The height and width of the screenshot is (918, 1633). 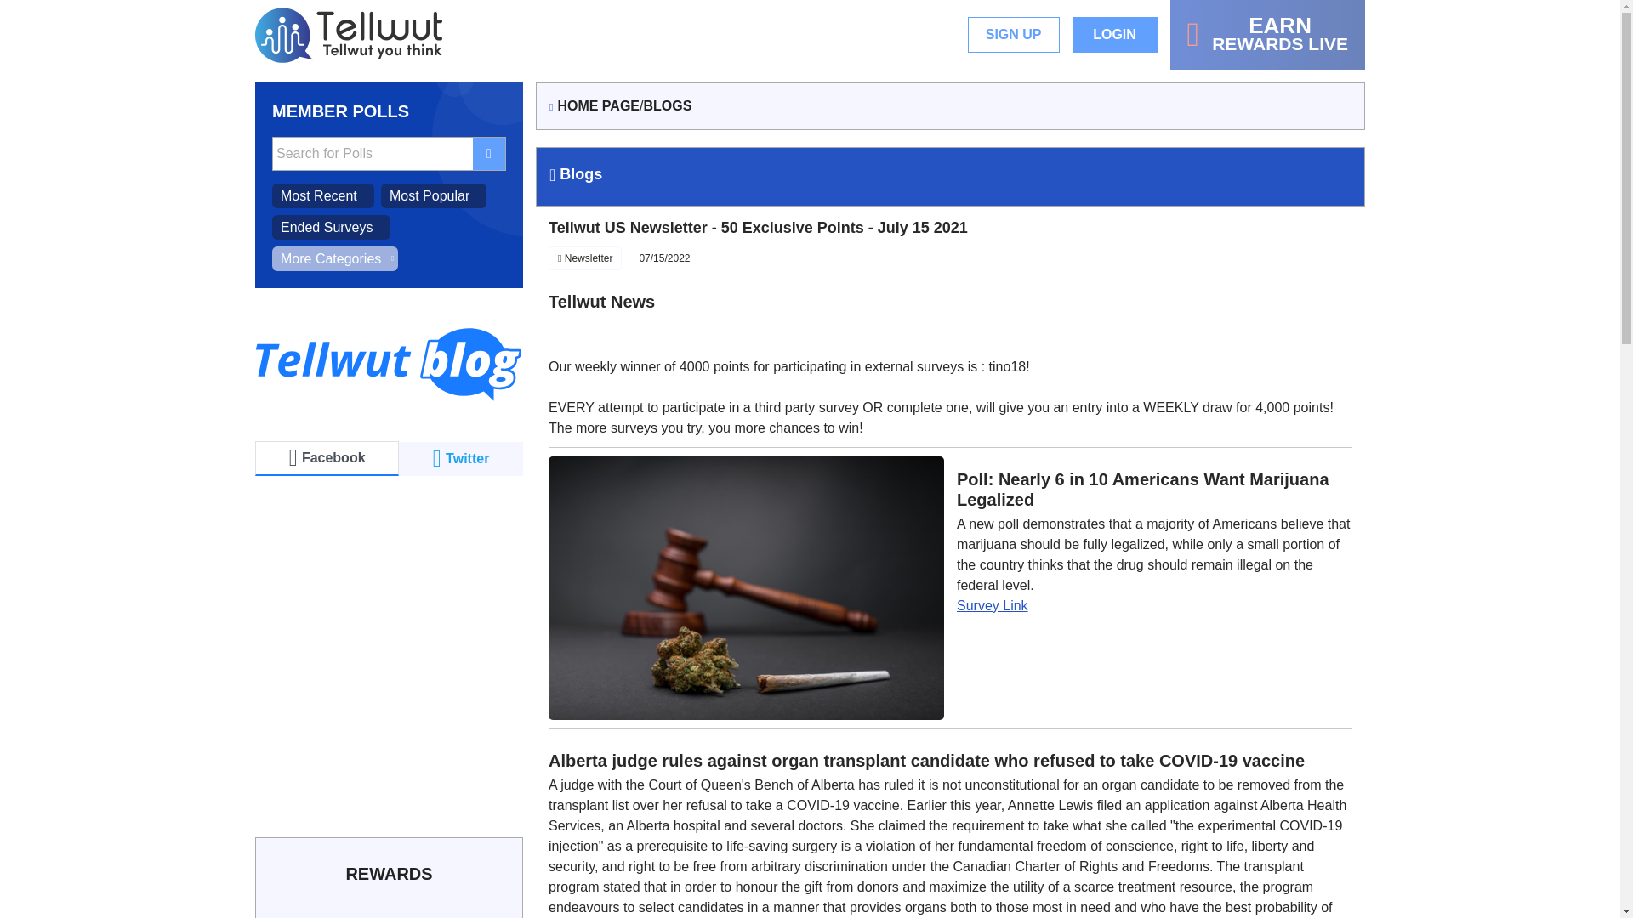 What do you see at coordinates (331, 226) in the screenshot?
I see `Ended Surveys` at bounding box center [331, 226].